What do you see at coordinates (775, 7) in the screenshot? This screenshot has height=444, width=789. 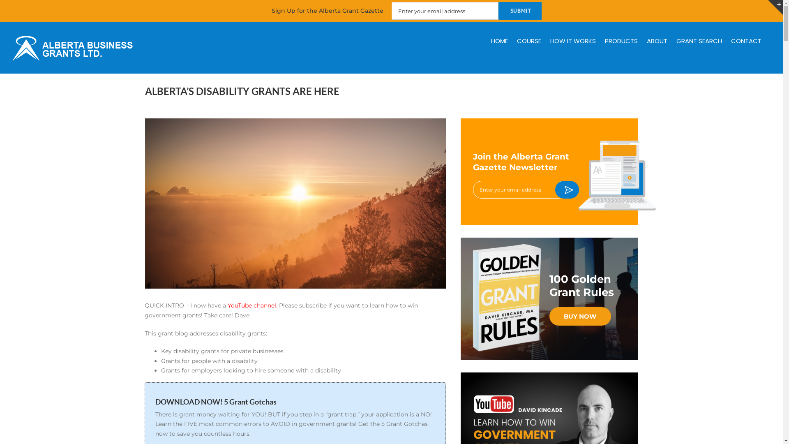 I see `Toggle Sliding Bar Area` at bounding box center [775, 7].